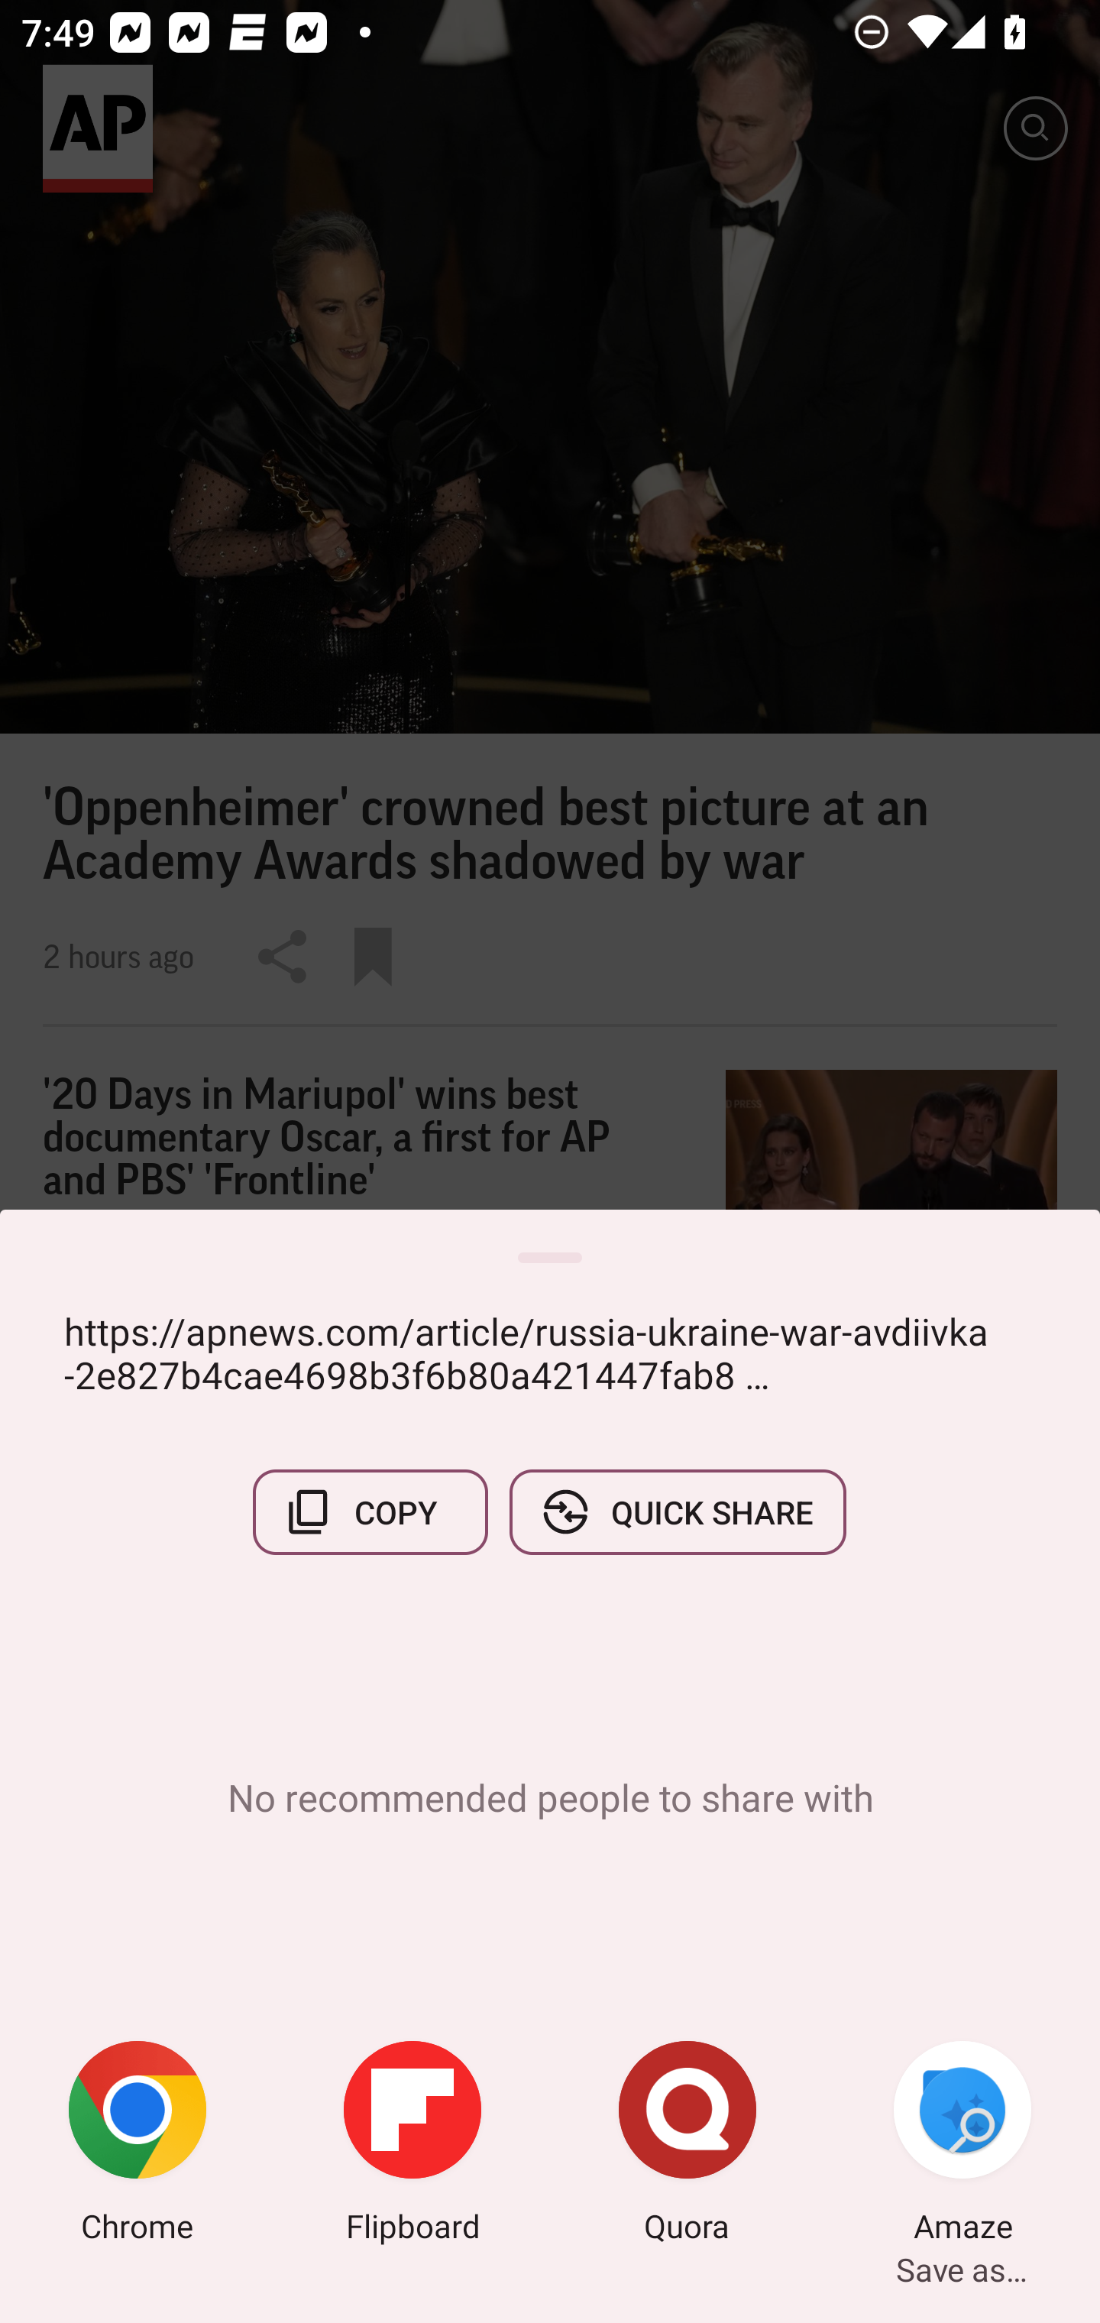 The height and width of the screenshot is (2323, 1100). Describe the element at coordinates (677, 1511) in the screenshot. I see `QUICK SHARE` at that location.